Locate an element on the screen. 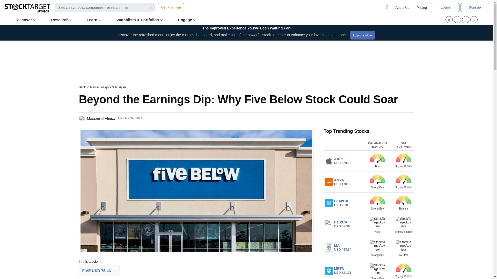 The height and width of the screenshot is (279, 497). Pricing is located at coordinates (421, 7).